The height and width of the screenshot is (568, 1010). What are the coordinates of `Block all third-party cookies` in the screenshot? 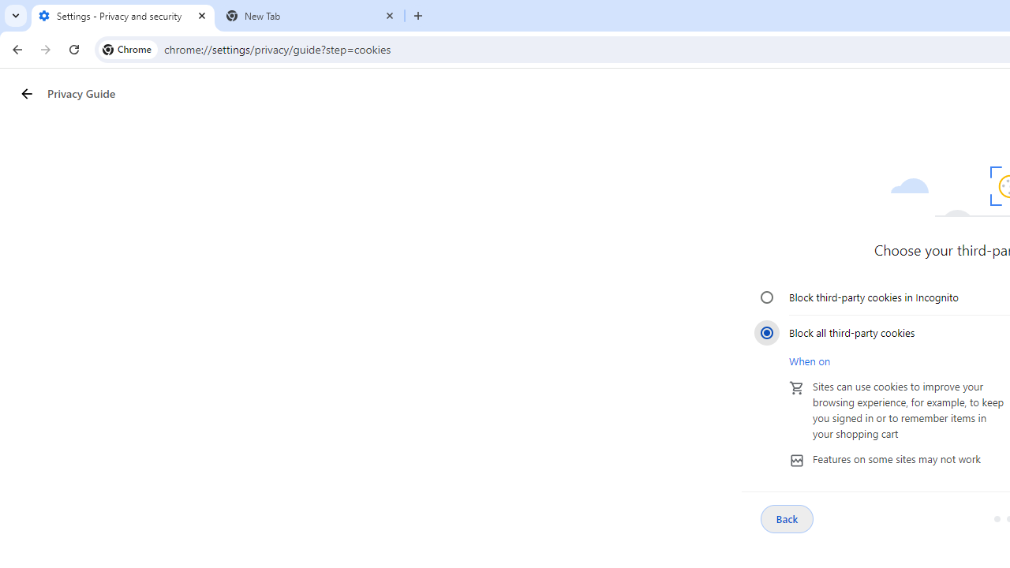 It's located at (767, 332).